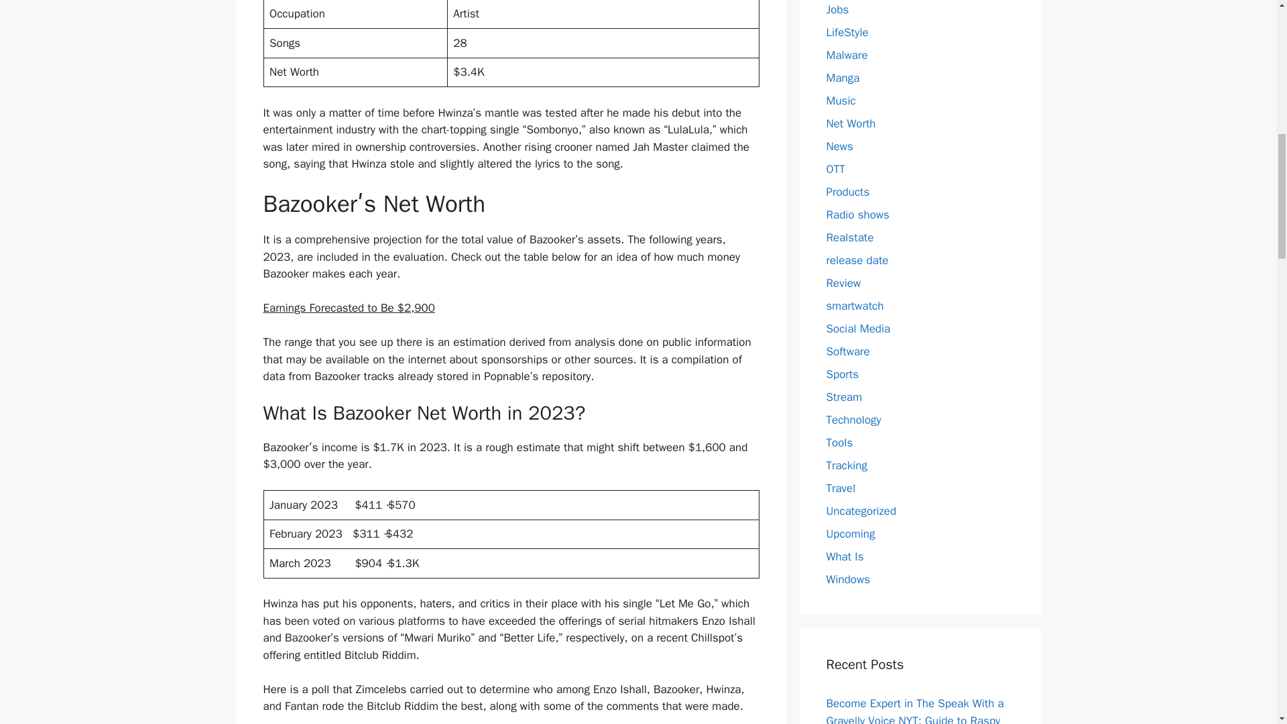 This screenshot has width=1287, height=724. Describe the element at coordinates (857, 215) in the screenshot. I see `Radio shows` at that location.